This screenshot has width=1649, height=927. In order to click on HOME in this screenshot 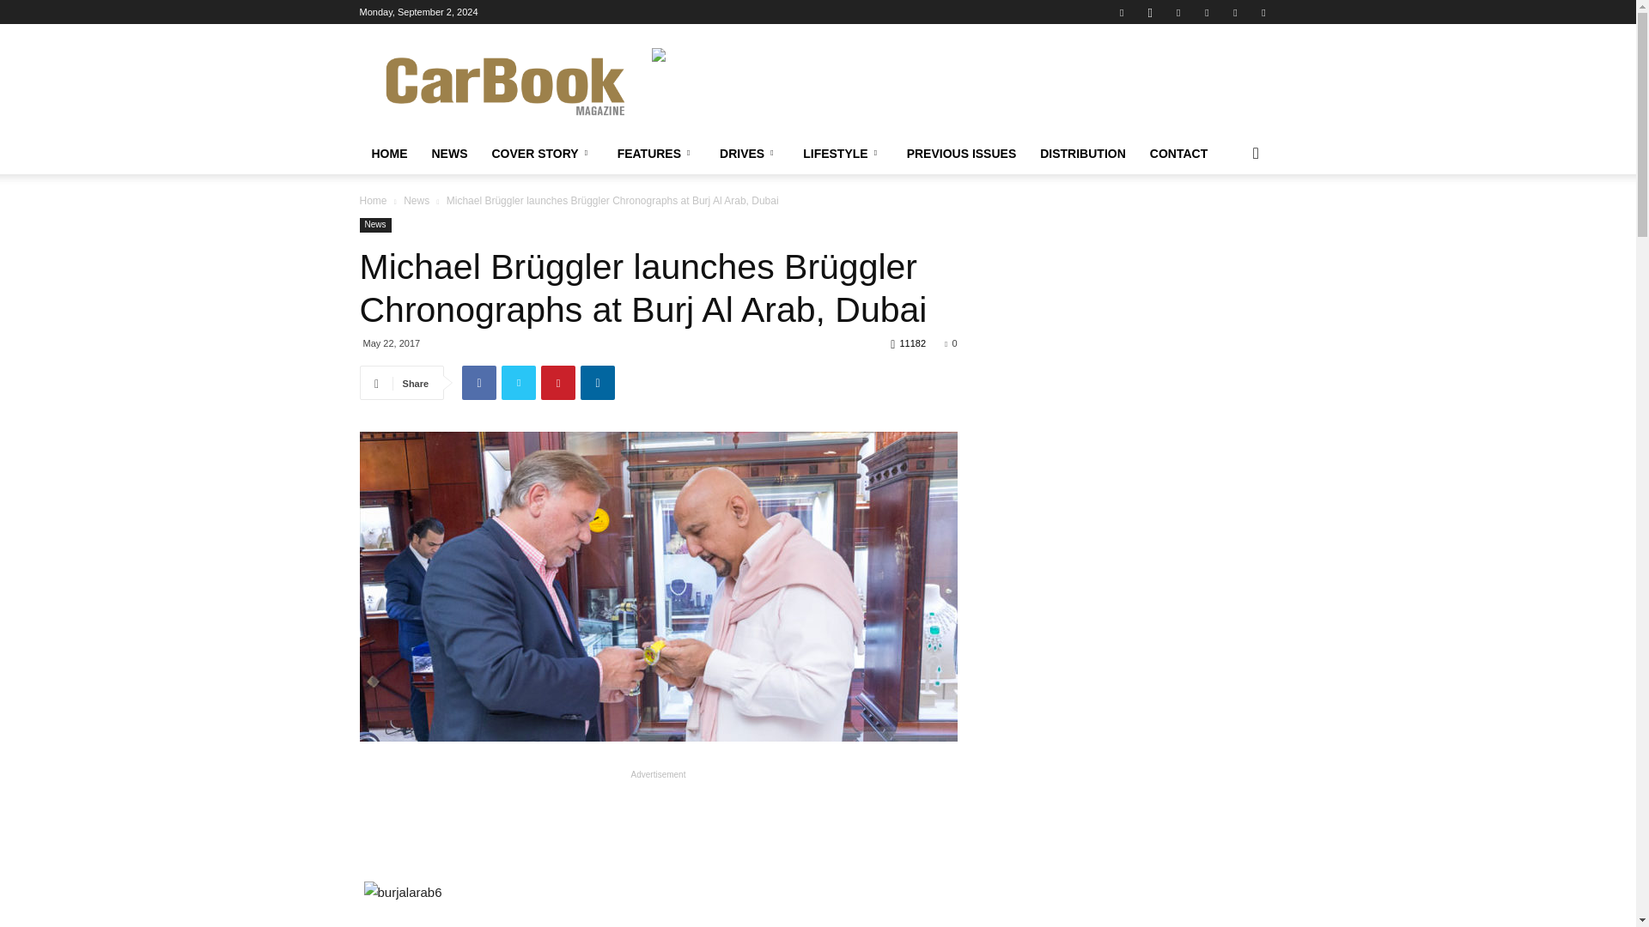, I will do `click(388, 154)`.